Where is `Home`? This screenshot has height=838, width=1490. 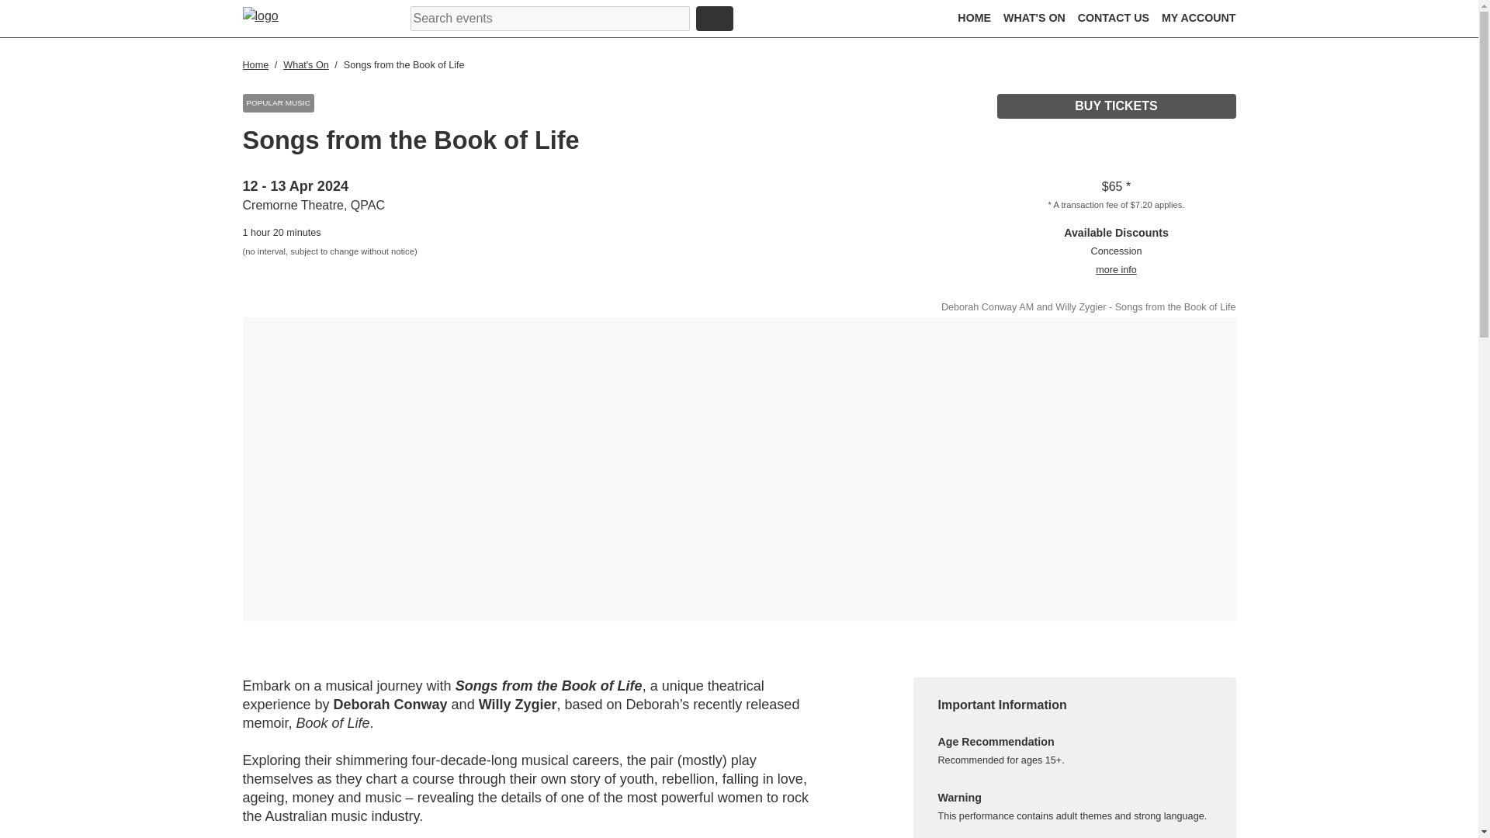 Home is located at coordinates (256, 64).